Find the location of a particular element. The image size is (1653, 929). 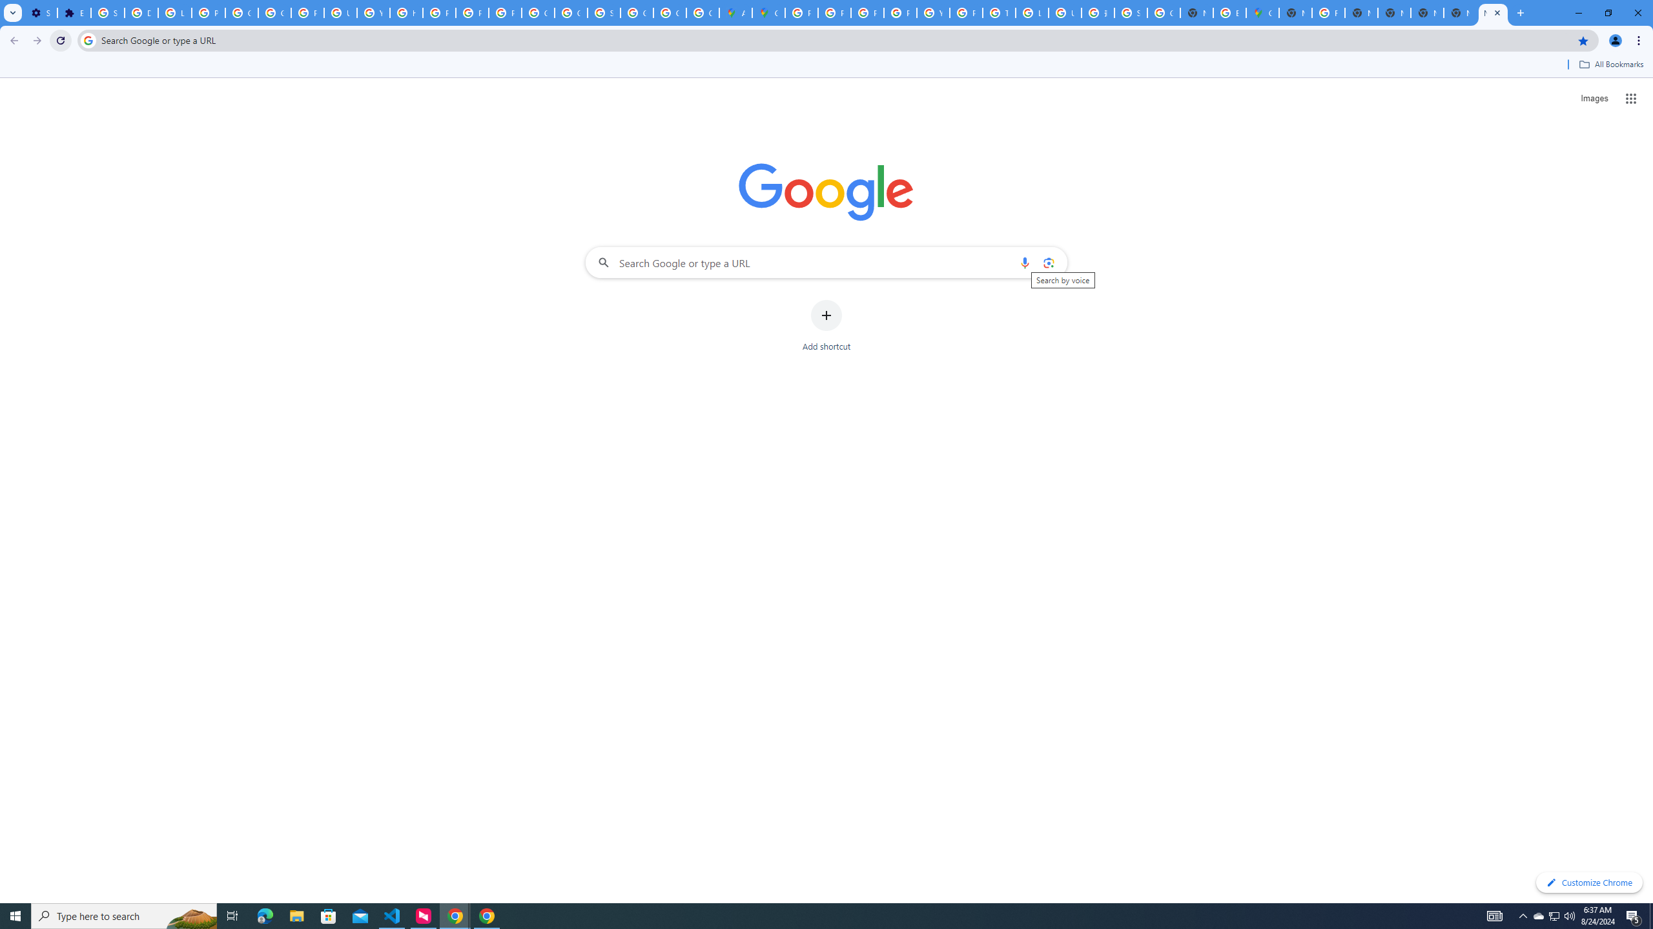

Tips & tricks for Chrome - Google Chrome Help is located at coordinates (999, 13).